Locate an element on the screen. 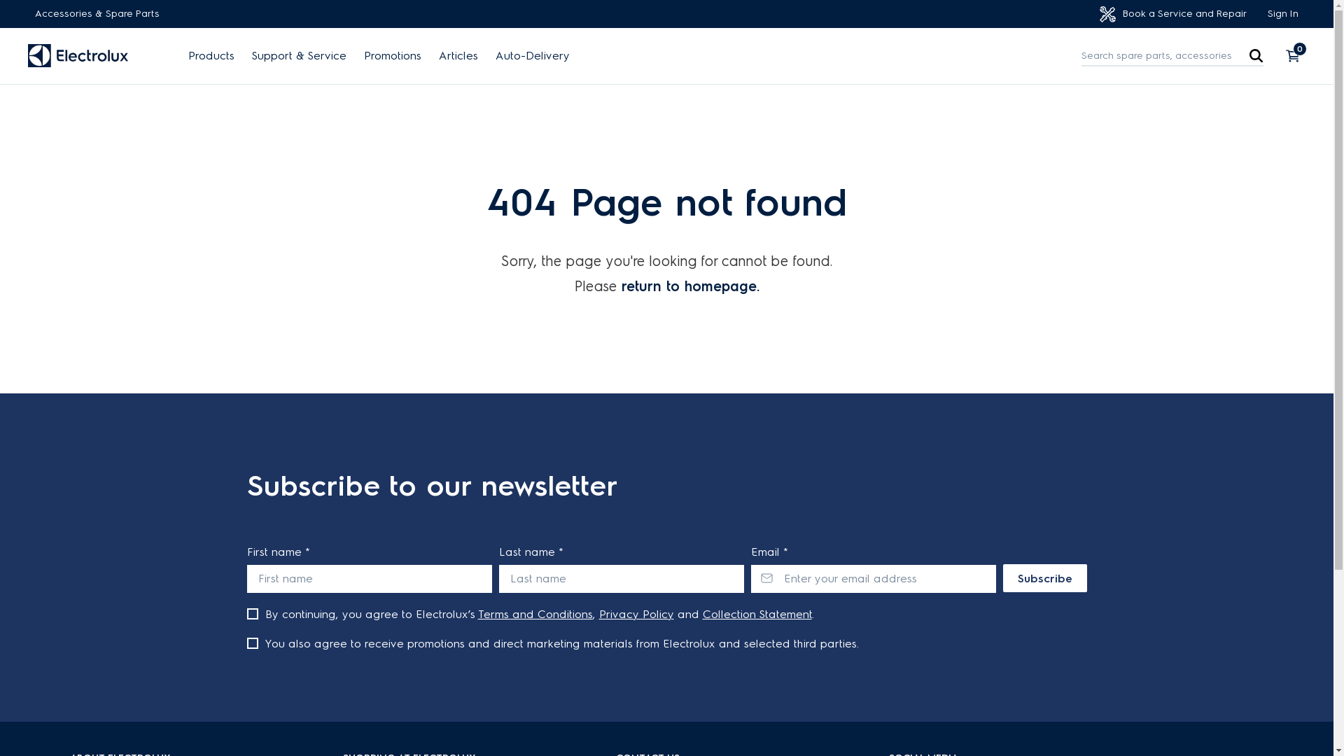 Image resolution: width=1344 pixels, height=756 pixels. Privacy Policy is located at coordinates (637, 615).